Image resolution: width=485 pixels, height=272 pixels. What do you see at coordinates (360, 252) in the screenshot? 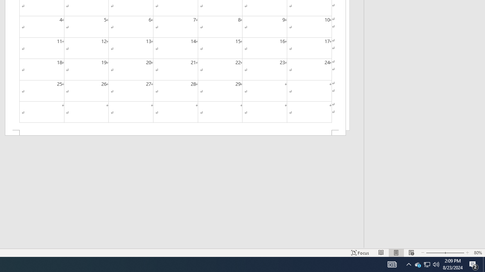
I see `Focus ` at bounding box center [360, 252].